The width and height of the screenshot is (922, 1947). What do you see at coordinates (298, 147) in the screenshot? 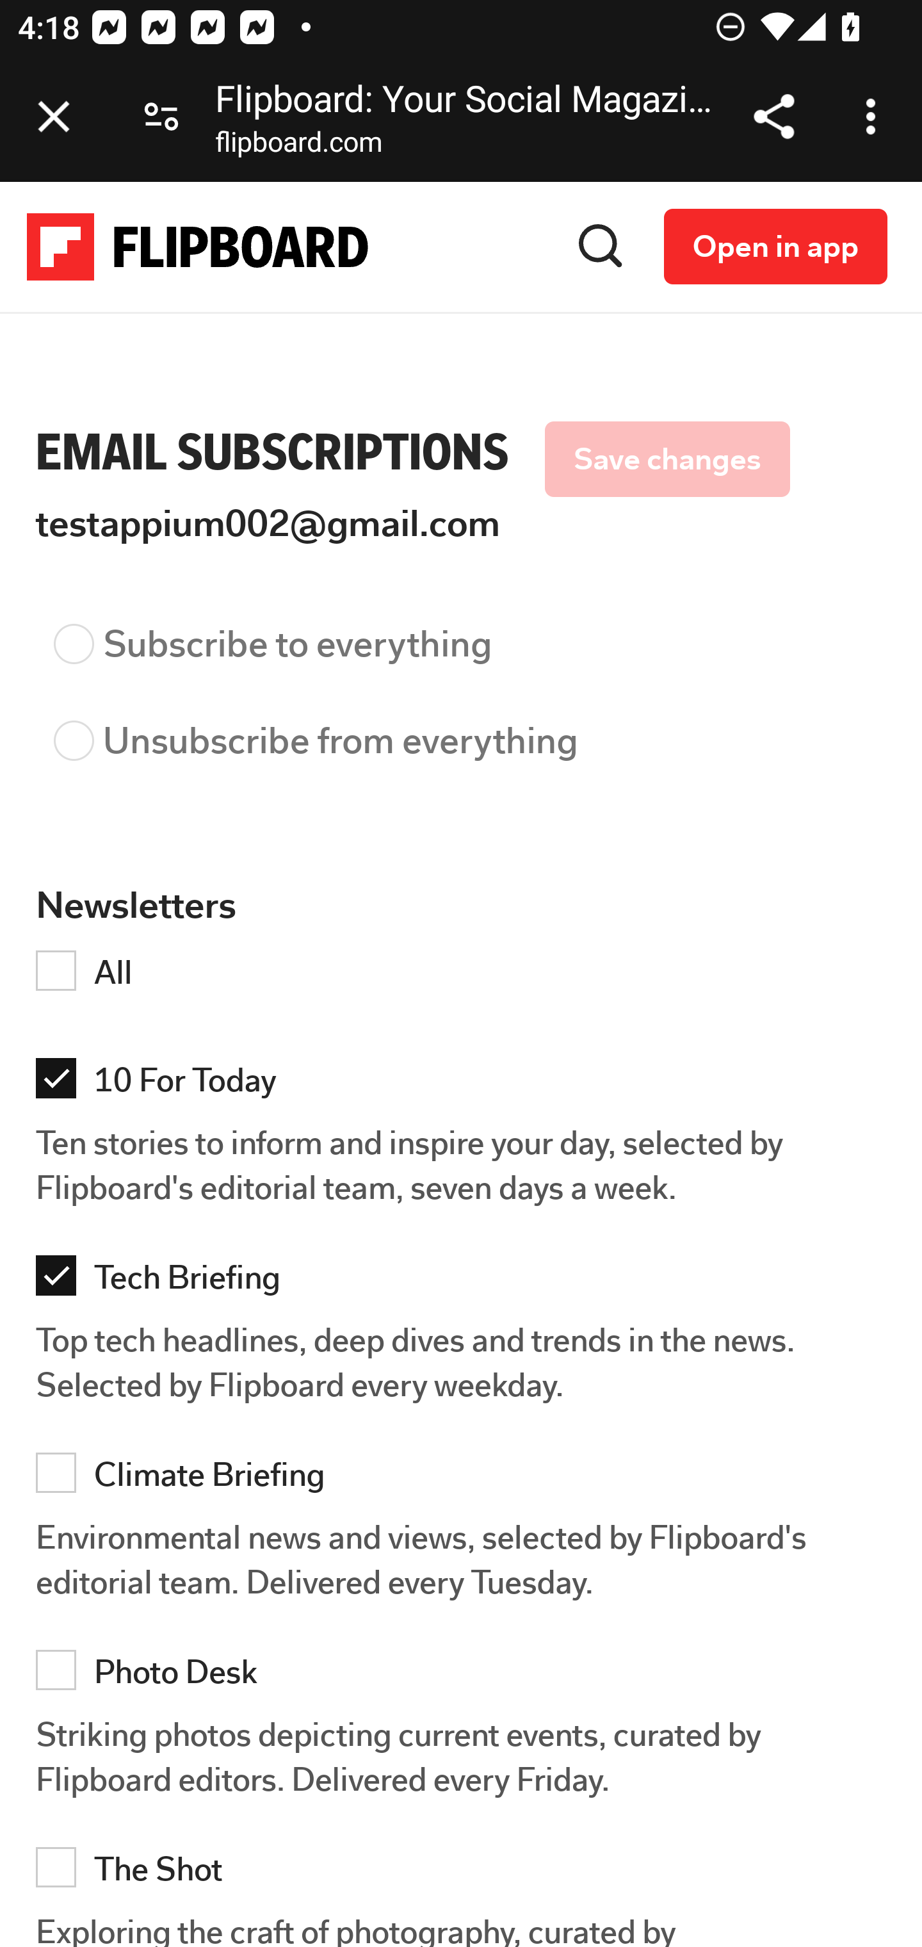
I see `flipboard.com` at bounding box center [298, 147].